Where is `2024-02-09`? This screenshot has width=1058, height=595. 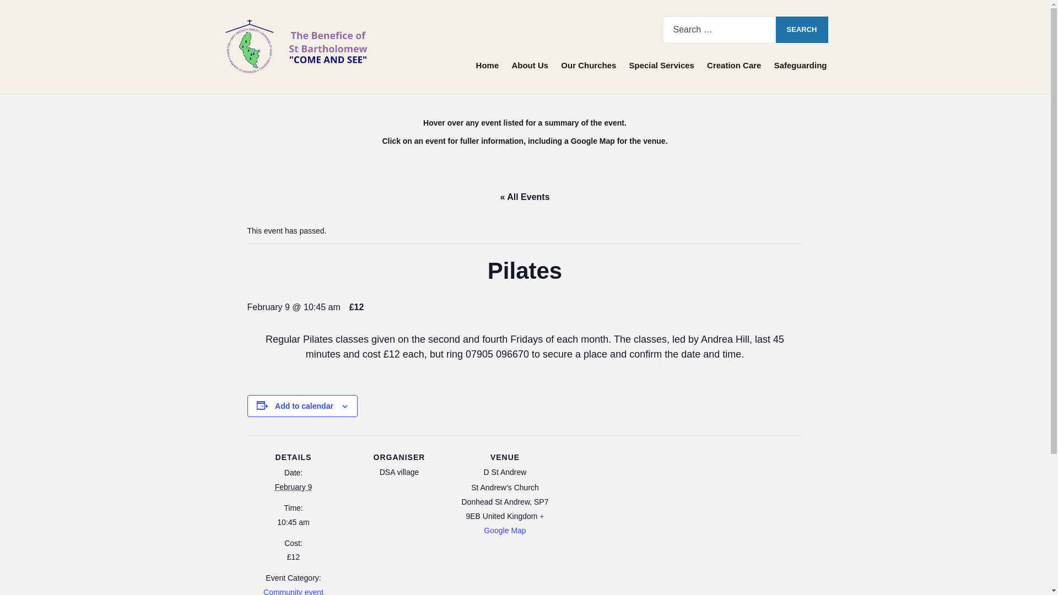 2024-02-09 is located at coordinates (293, 522).